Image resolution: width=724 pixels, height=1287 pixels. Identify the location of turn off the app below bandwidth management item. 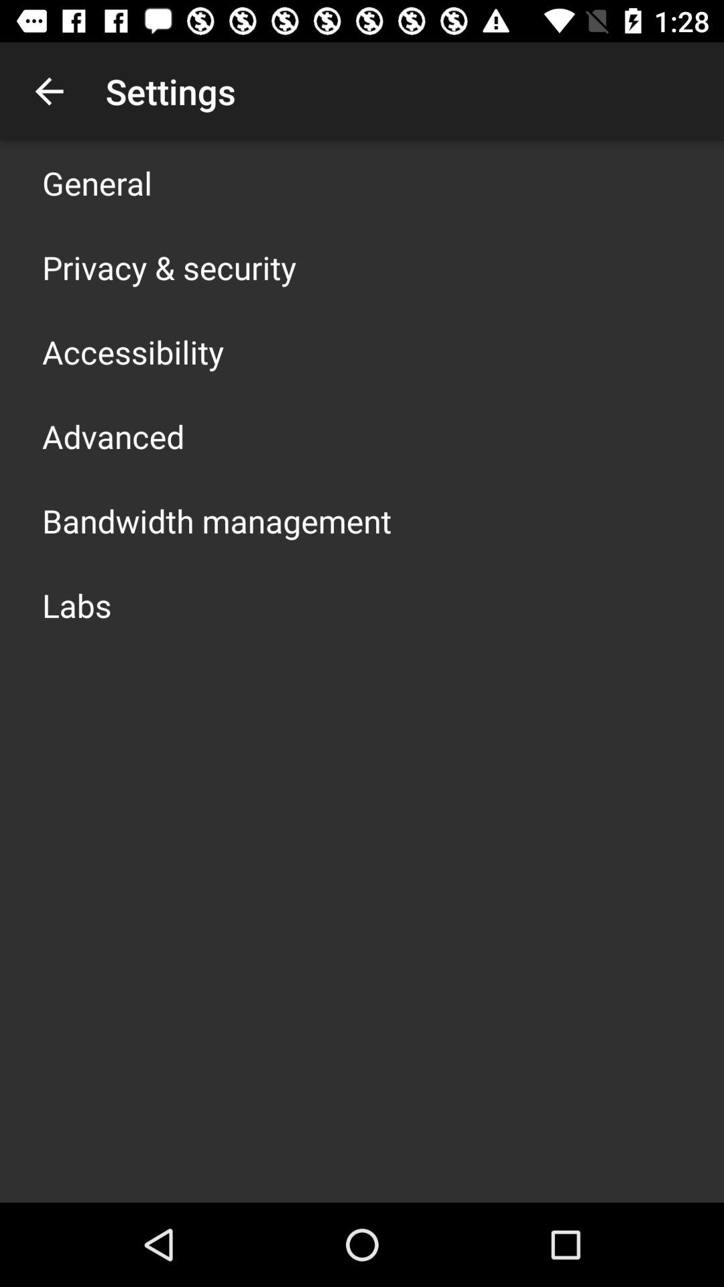
(76, 605).